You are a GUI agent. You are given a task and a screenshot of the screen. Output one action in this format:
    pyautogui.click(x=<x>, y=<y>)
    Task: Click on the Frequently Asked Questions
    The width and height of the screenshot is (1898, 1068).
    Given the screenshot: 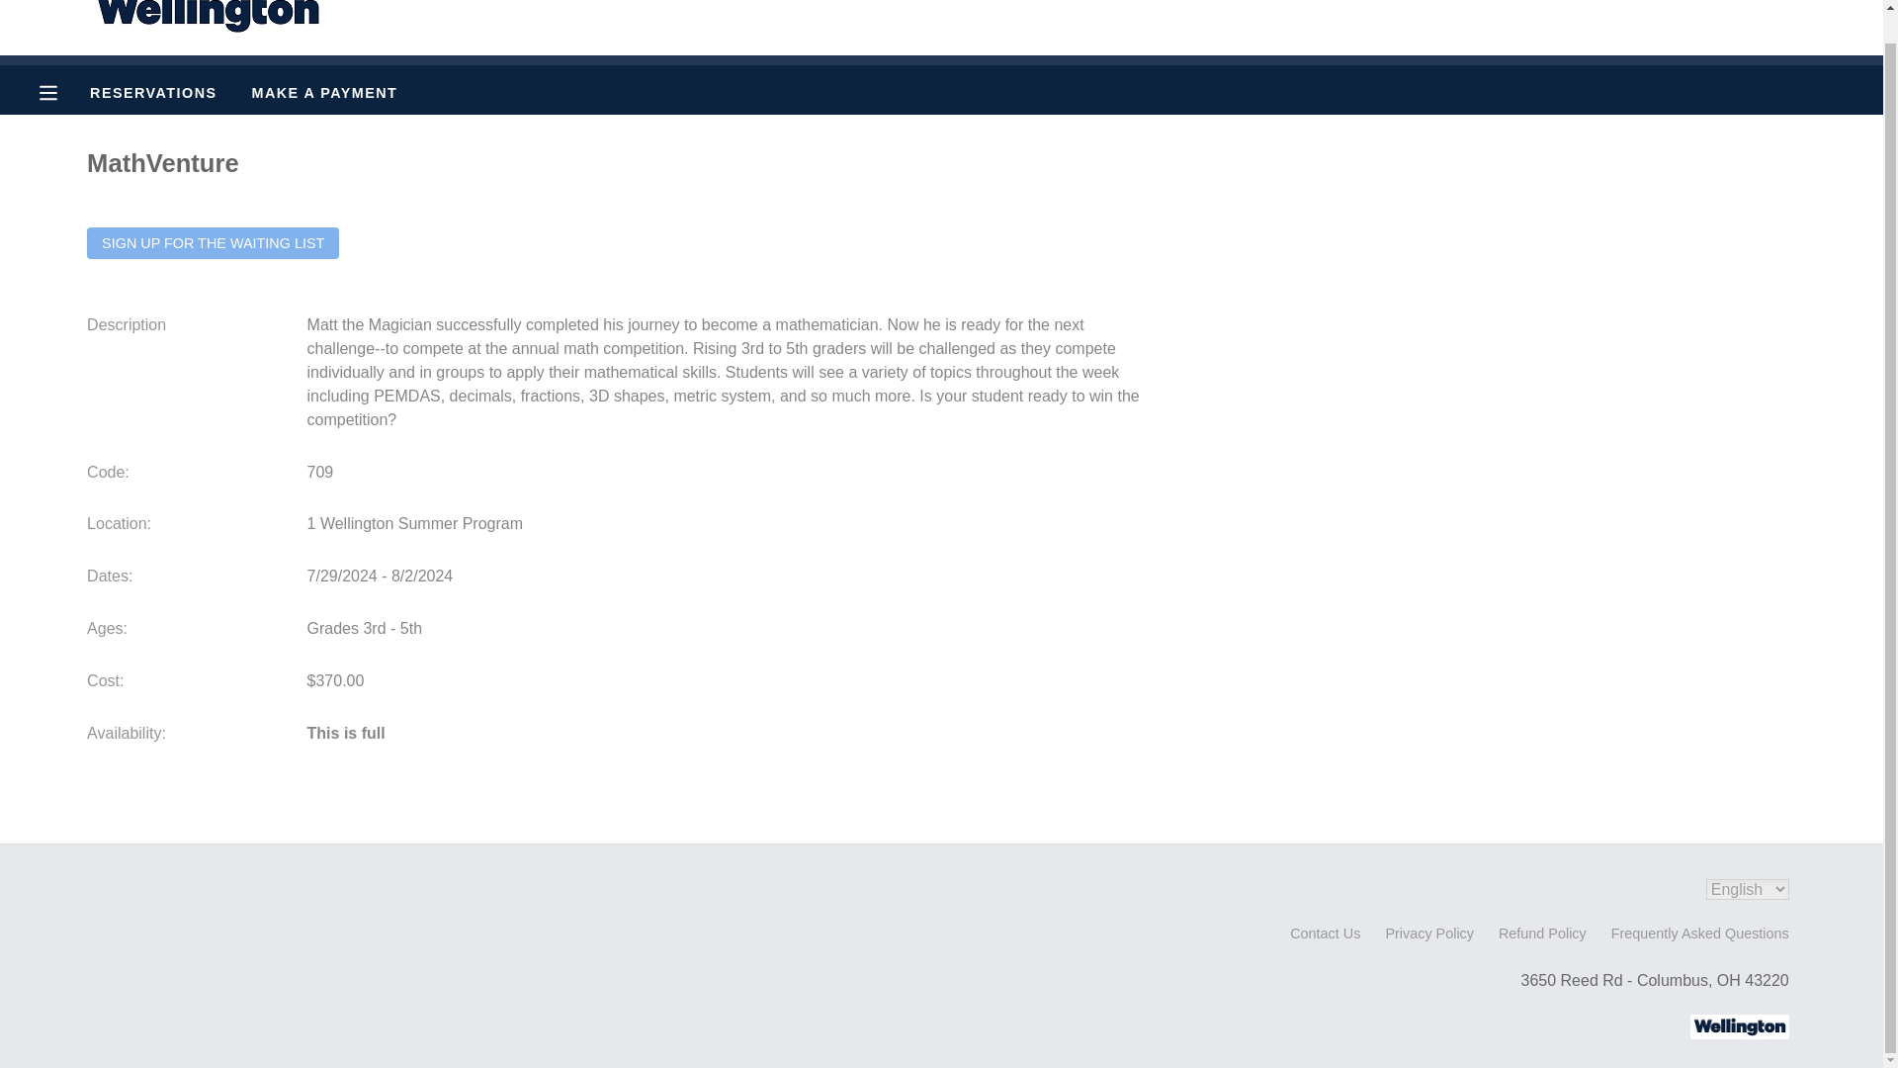 What is the action you would take?
    pyautogui.click(x=1700, y=934)
    